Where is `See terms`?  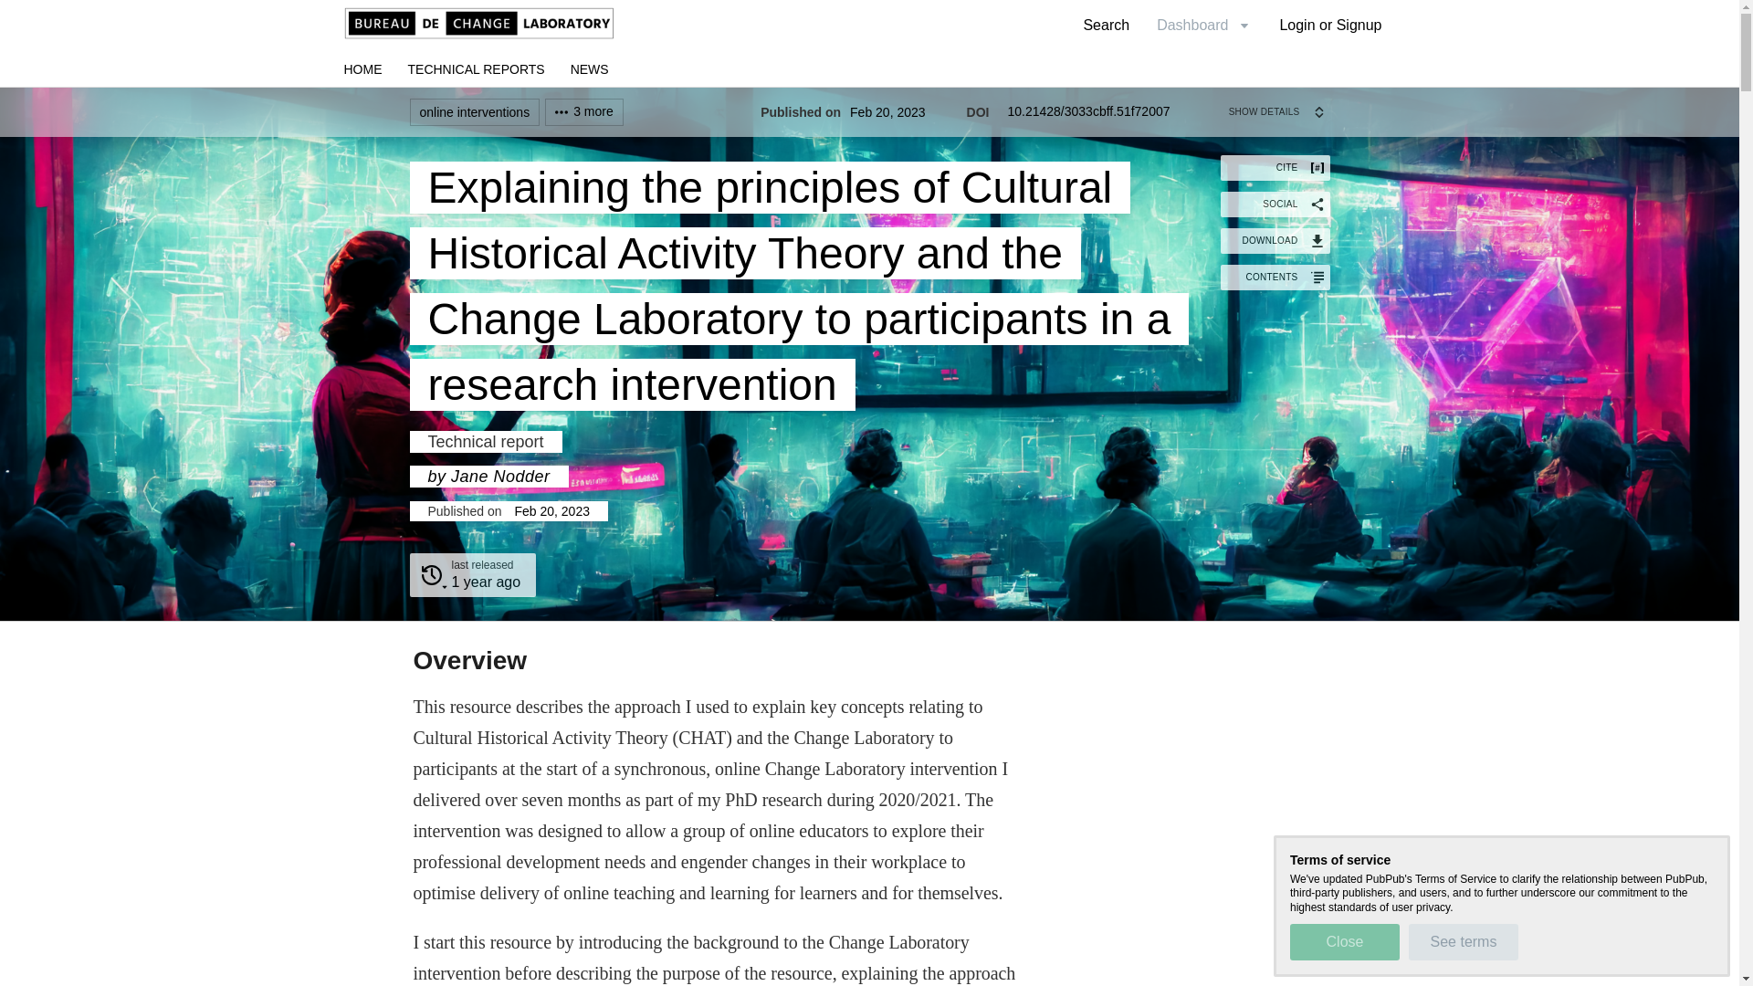
See terms is located at coordinates (1344, 941).